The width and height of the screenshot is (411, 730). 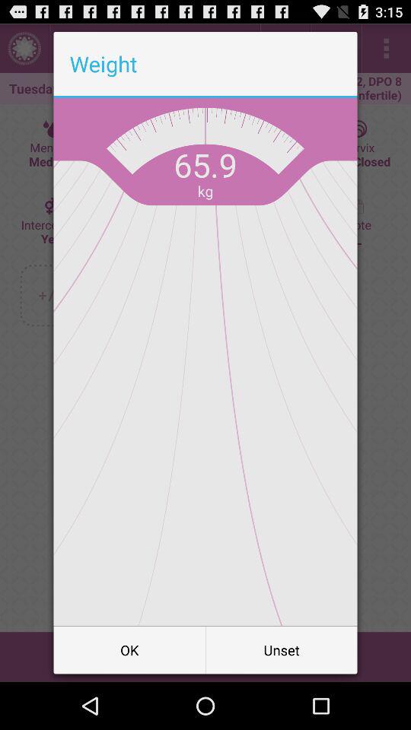 I want to click on turn off item to the right of the ok, so click(x=282, y=649).